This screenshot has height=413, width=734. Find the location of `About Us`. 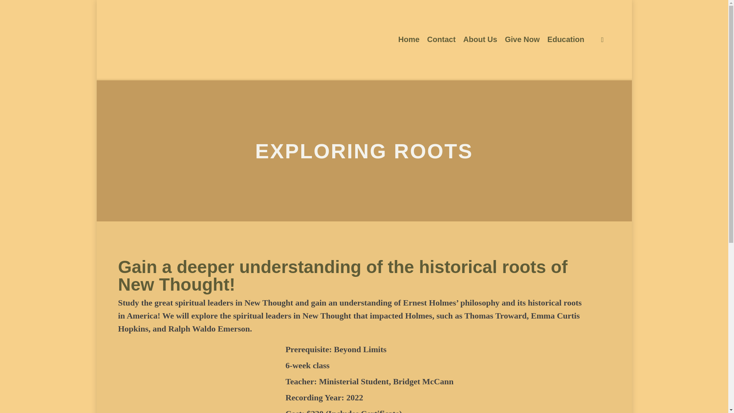

About Us is located at coordinates (480, 39).